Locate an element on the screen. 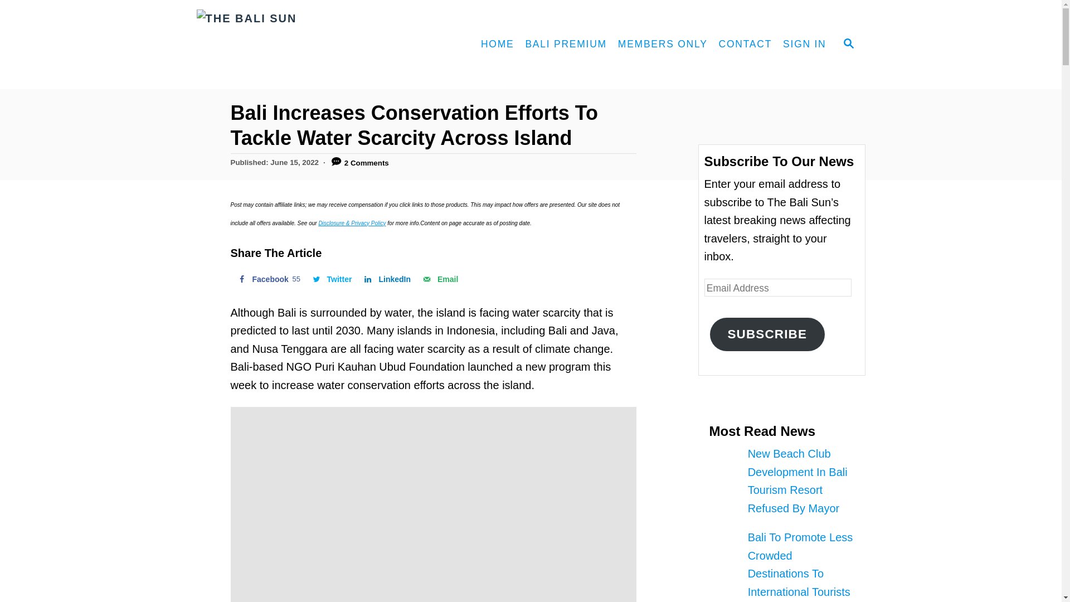 This screenshot has height=602, width=1070. Share on LinkedIn is located at coordinates (386, 279).